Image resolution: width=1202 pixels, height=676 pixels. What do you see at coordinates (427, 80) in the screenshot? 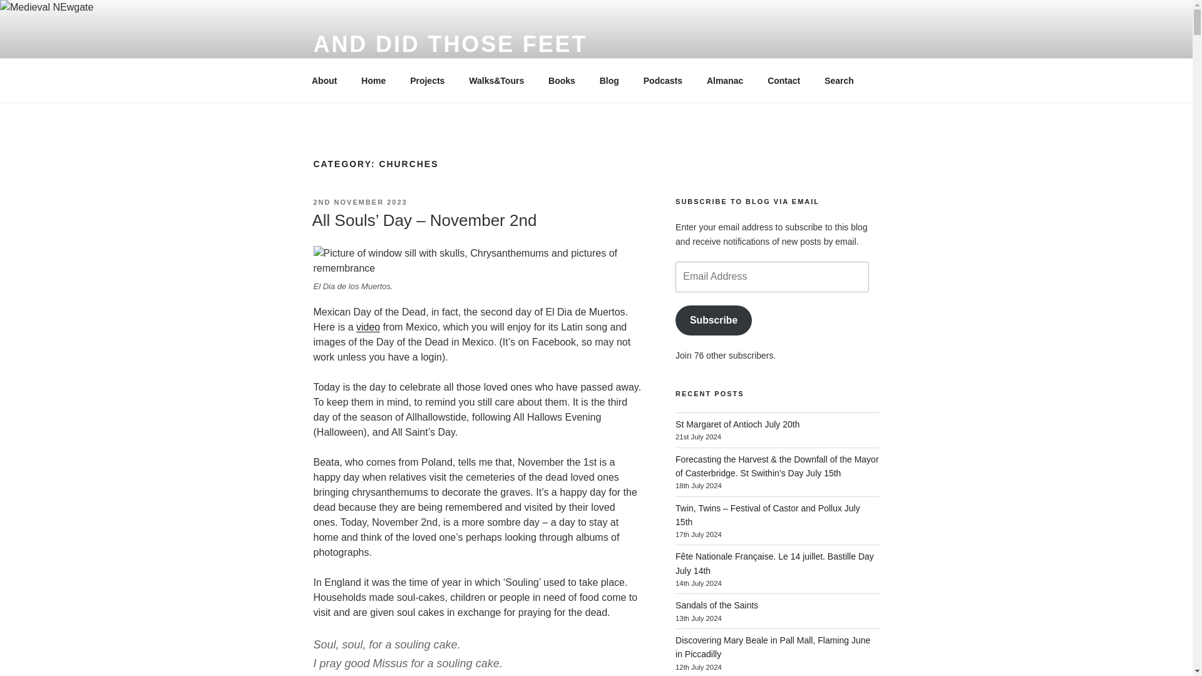
I see `Projects` at bounding box center [427, 80].